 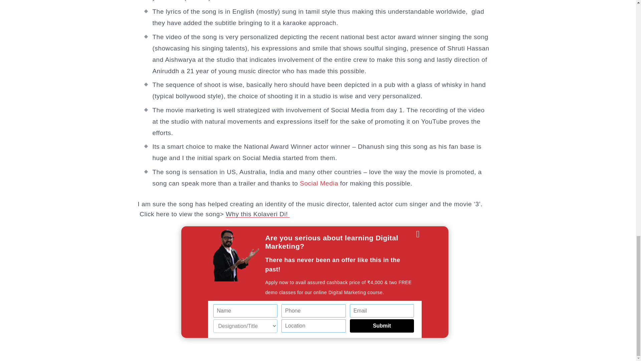 I want to click on digital-marketing-course-by-sorav, so click(x=236, y=255).